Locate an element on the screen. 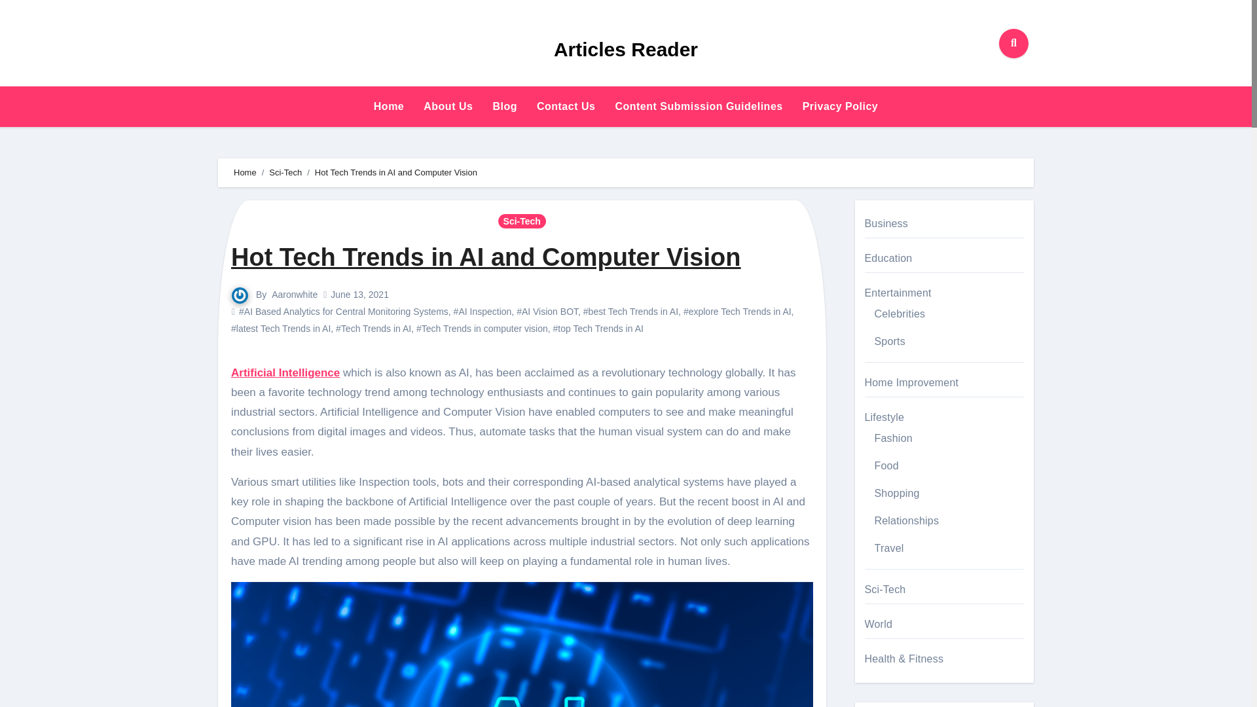  June 13, 2021 is located at coordinates (359, 294).